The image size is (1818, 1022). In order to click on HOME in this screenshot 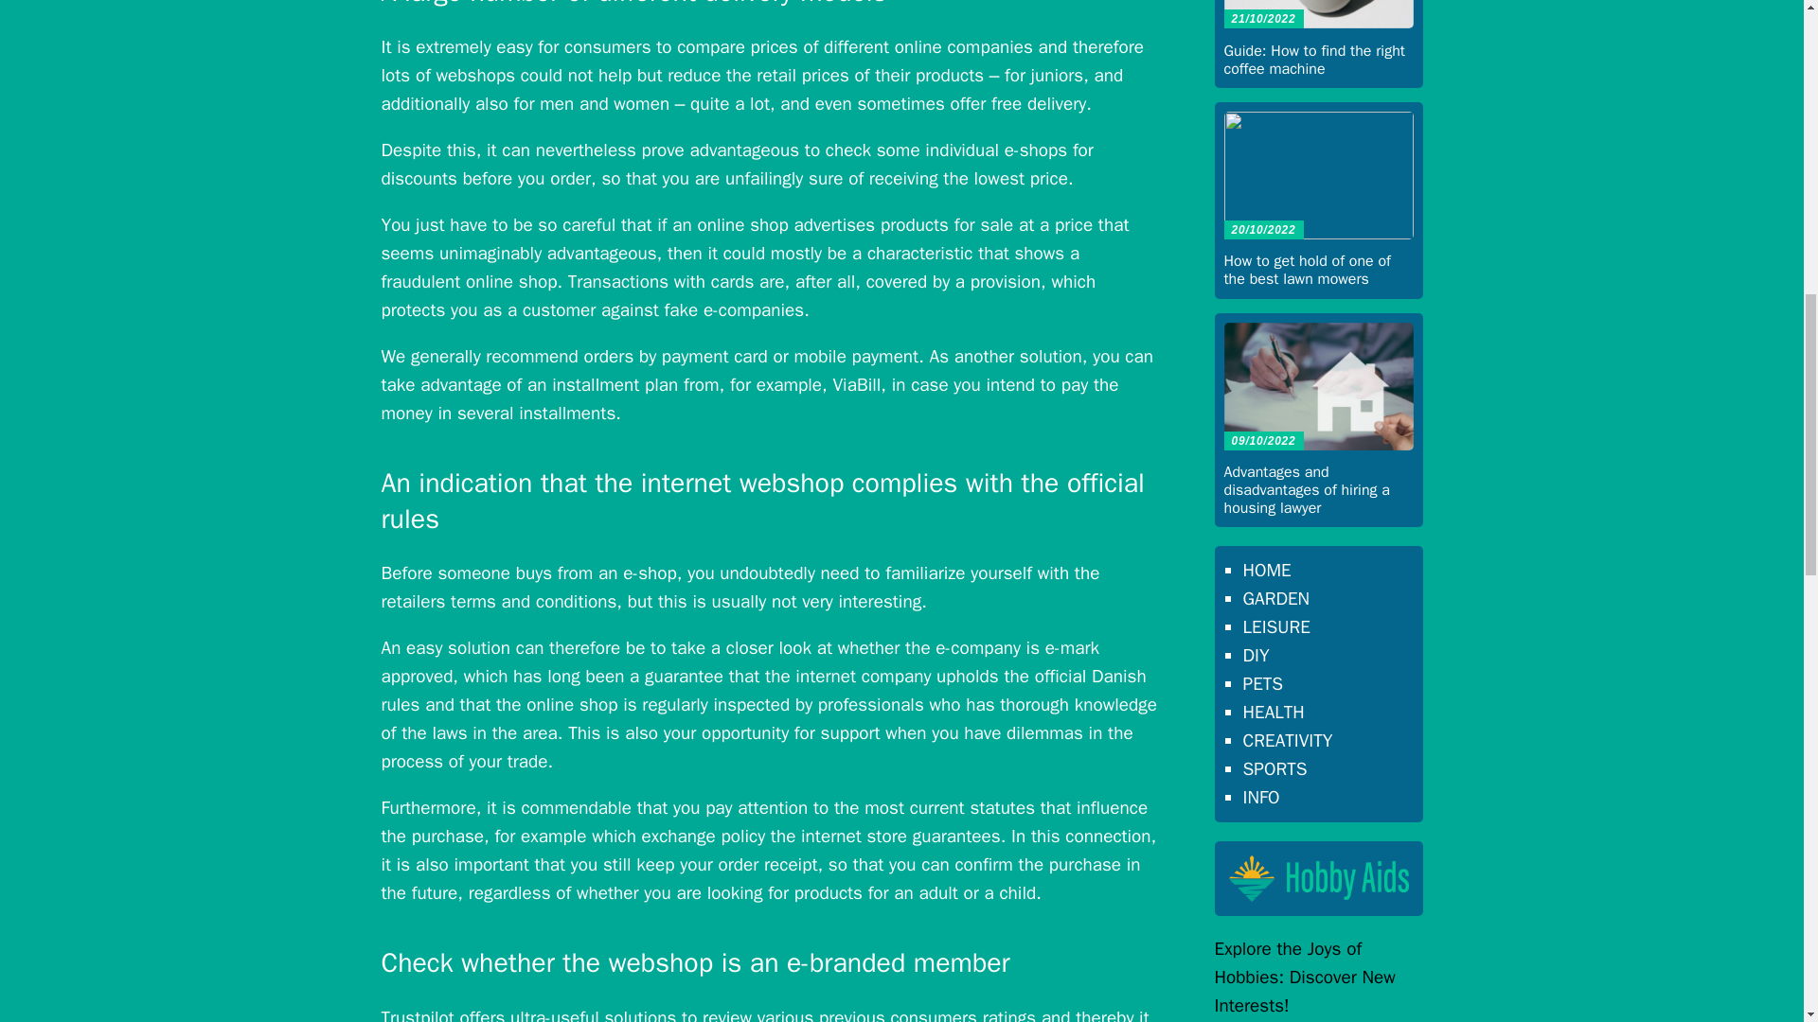, I will do `click(1266, 570)`.